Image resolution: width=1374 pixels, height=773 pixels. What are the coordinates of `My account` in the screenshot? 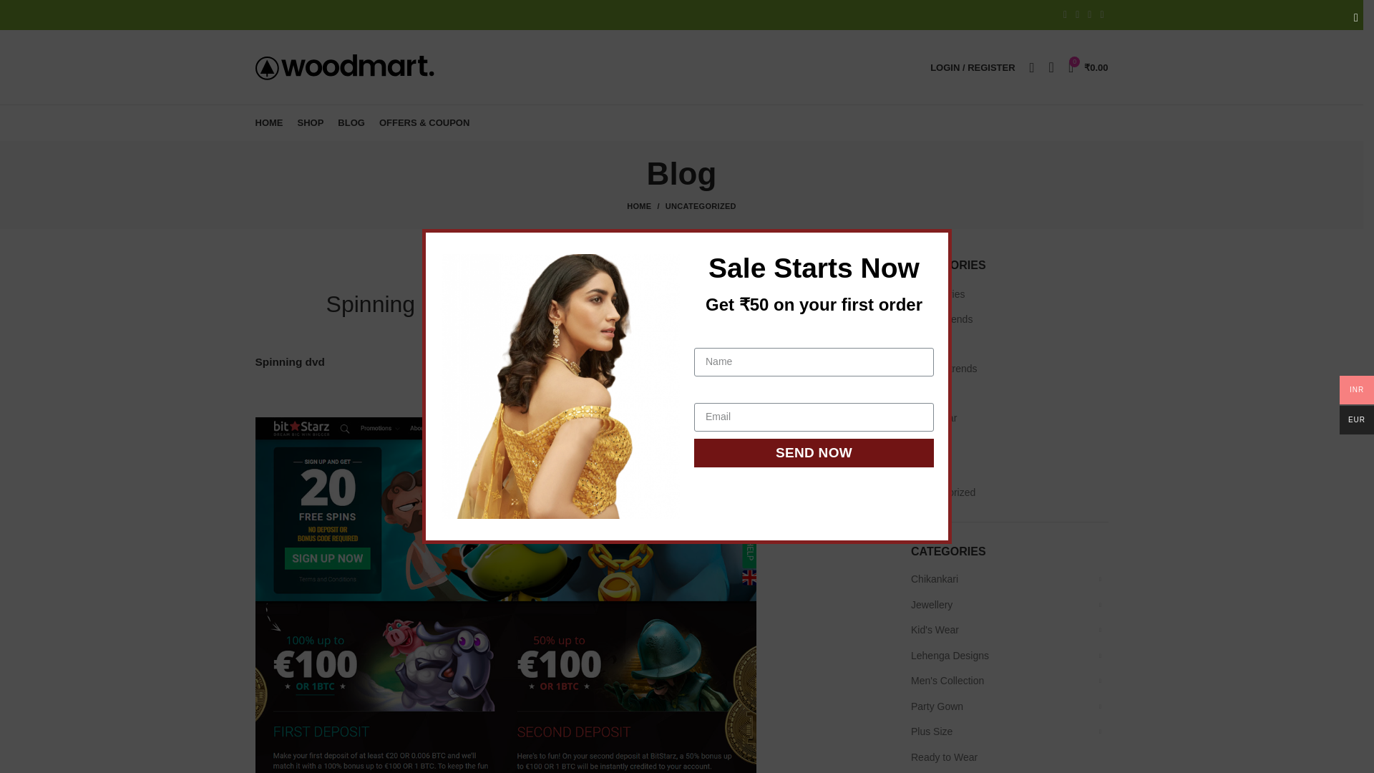 It's located at (973, 67).